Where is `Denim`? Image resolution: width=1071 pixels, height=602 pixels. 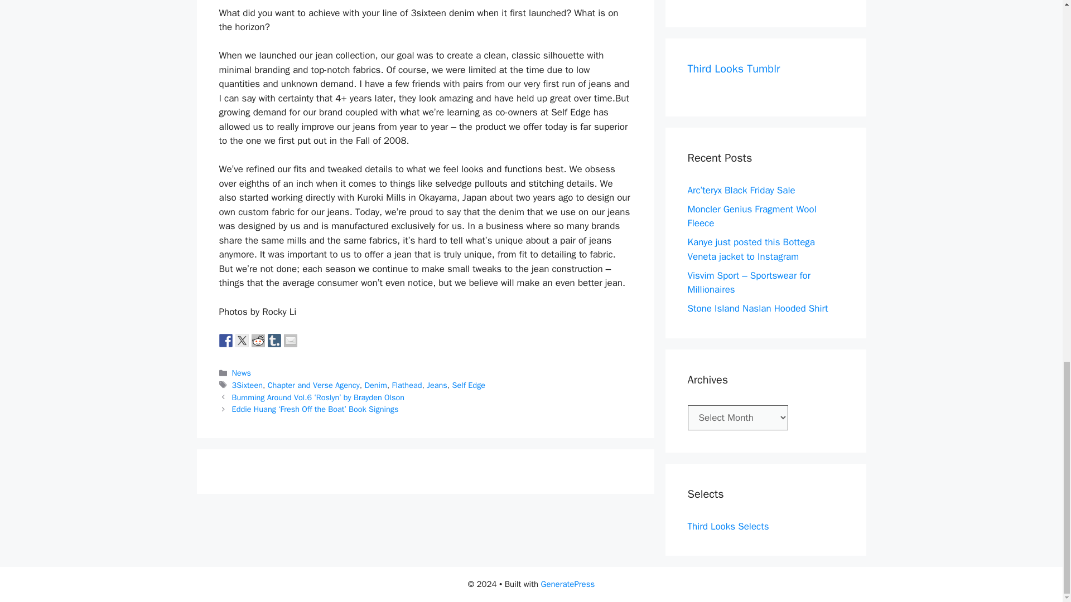 Denim is located at coordinates (376, 385).